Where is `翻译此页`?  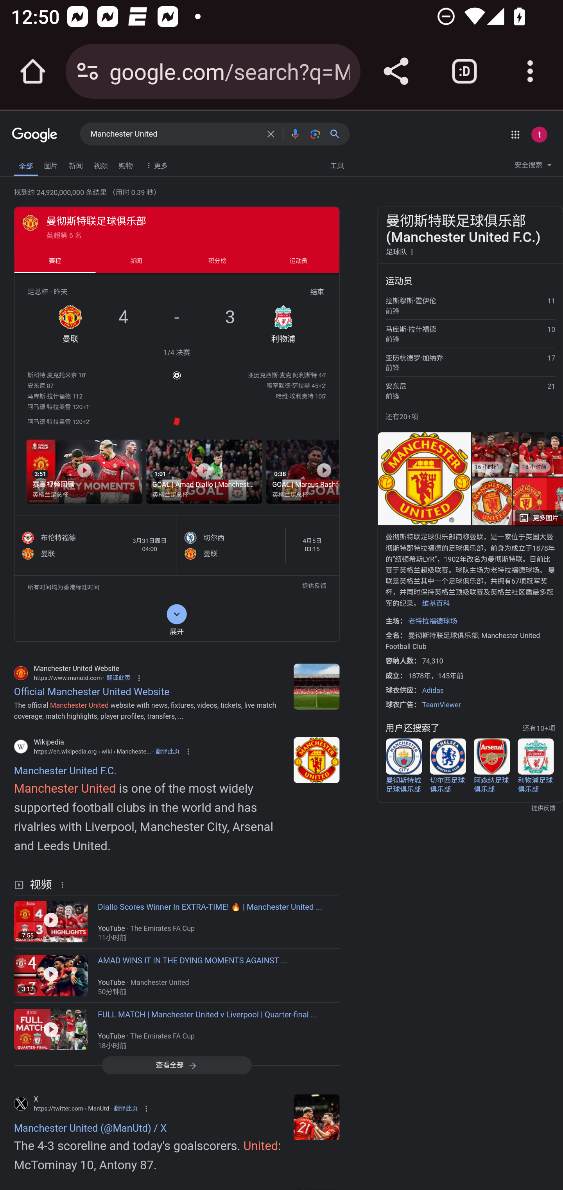 翻译此页 is located at coordinates (125, 1109).